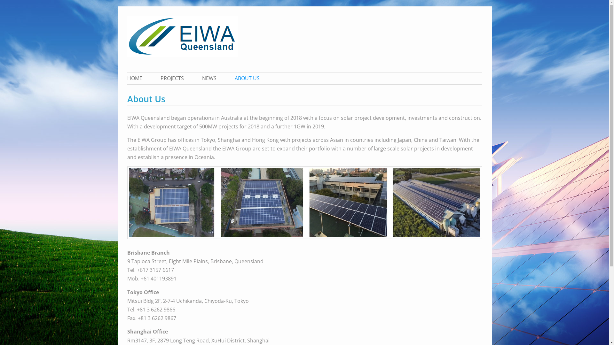 This screenshot has width=614, height=345. I want to click on NEWS, so click(209, 78).